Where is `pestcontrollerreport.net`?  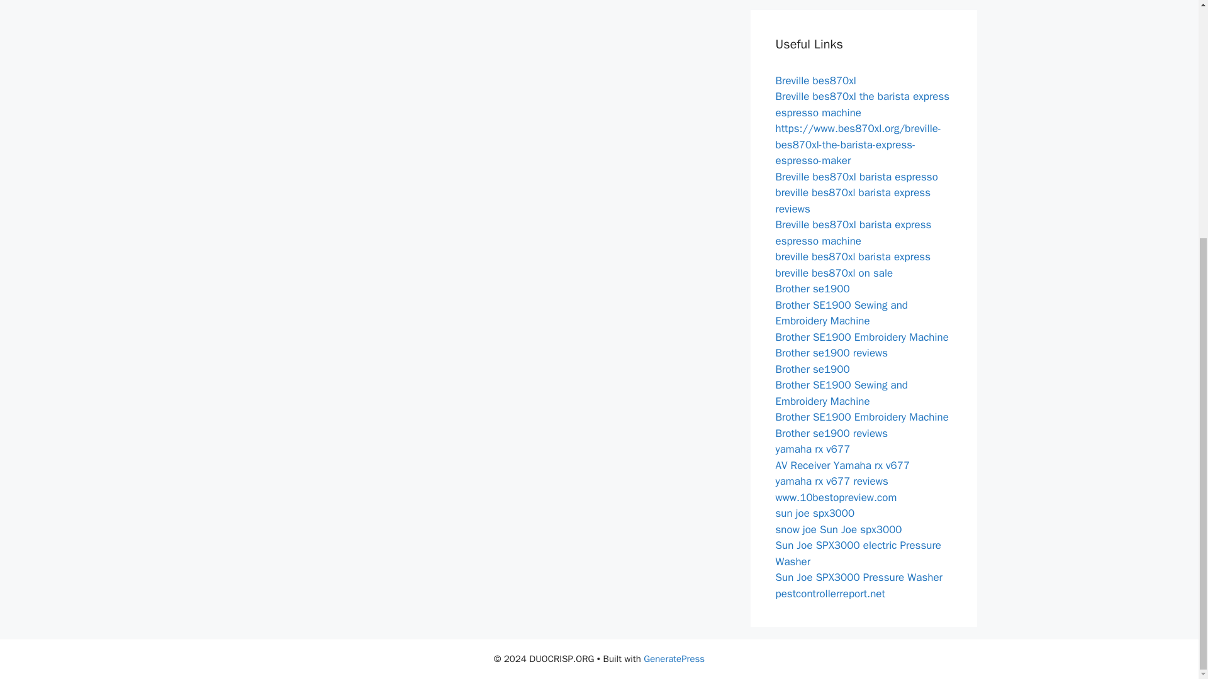 pestcontrollerreport.net is located at coordinates (829, 593).